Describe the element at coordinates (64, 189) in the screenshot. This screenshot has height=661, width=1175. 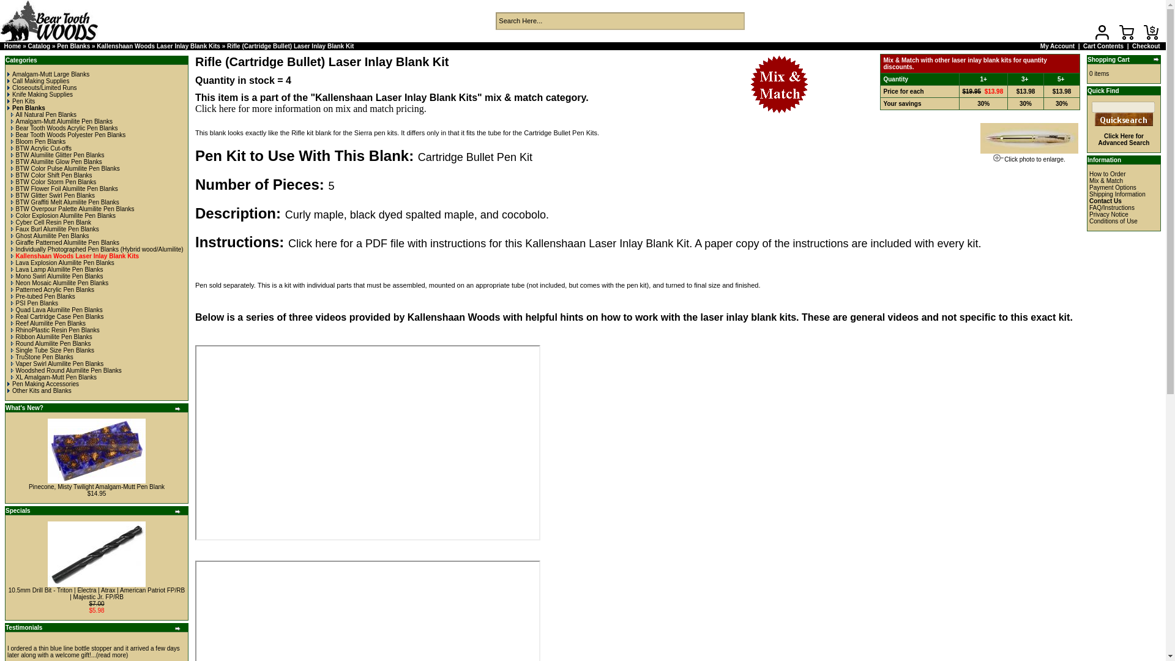
I see `BTW Flower Foil Alumilite Pen Blanks` at that location.